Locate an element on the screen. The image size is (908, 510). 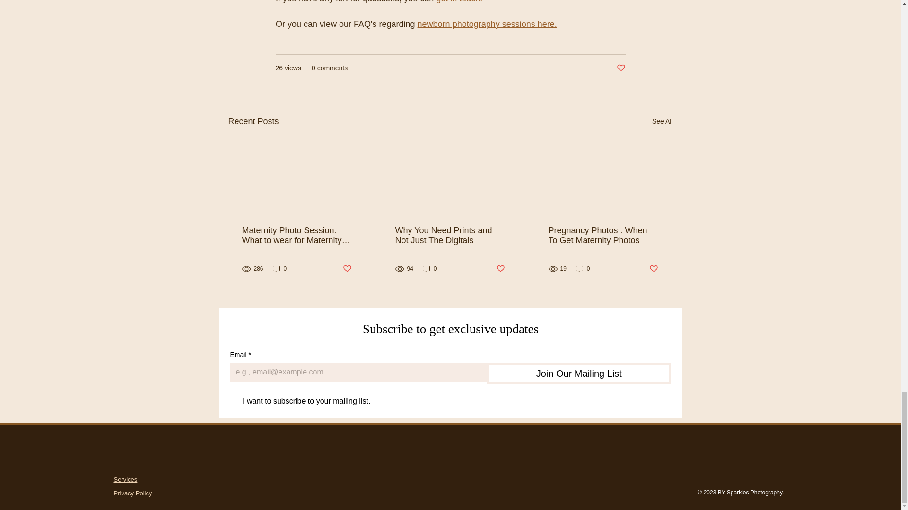
Pregnancy Photos : When To Get Maternity Photos is located at coordinates (603, 235).